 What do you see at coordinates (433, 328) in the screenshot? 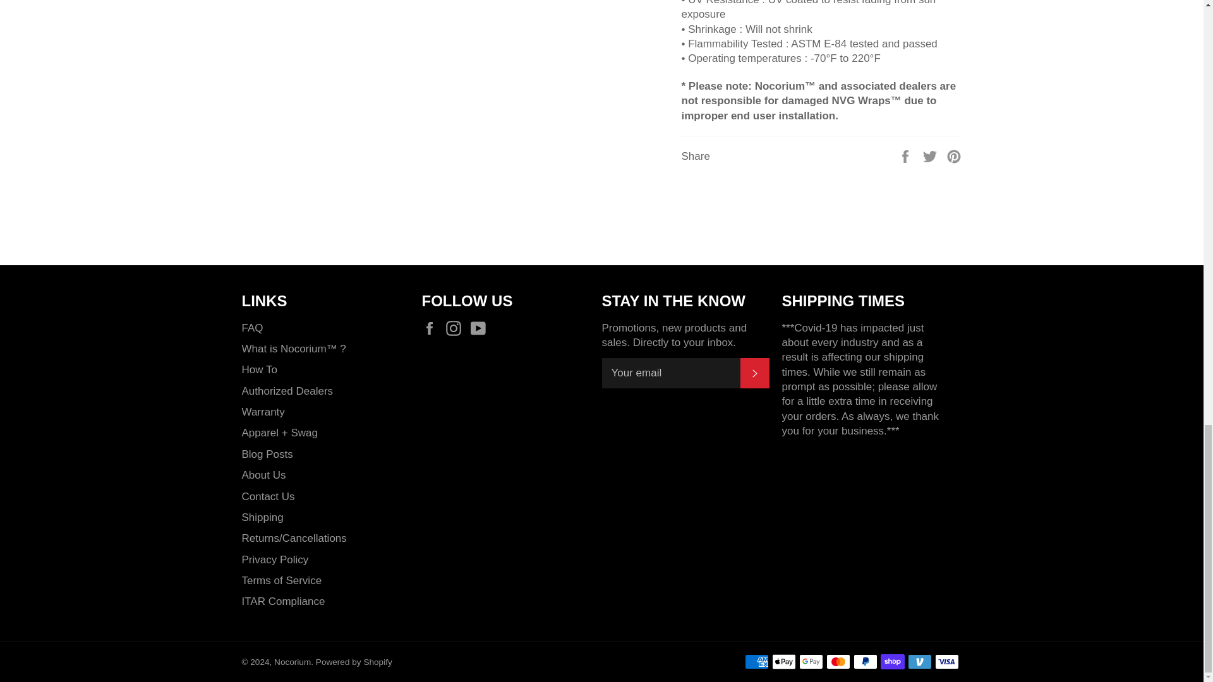
I see `Nocorium on Facebook` at bounding box center [433, 328].